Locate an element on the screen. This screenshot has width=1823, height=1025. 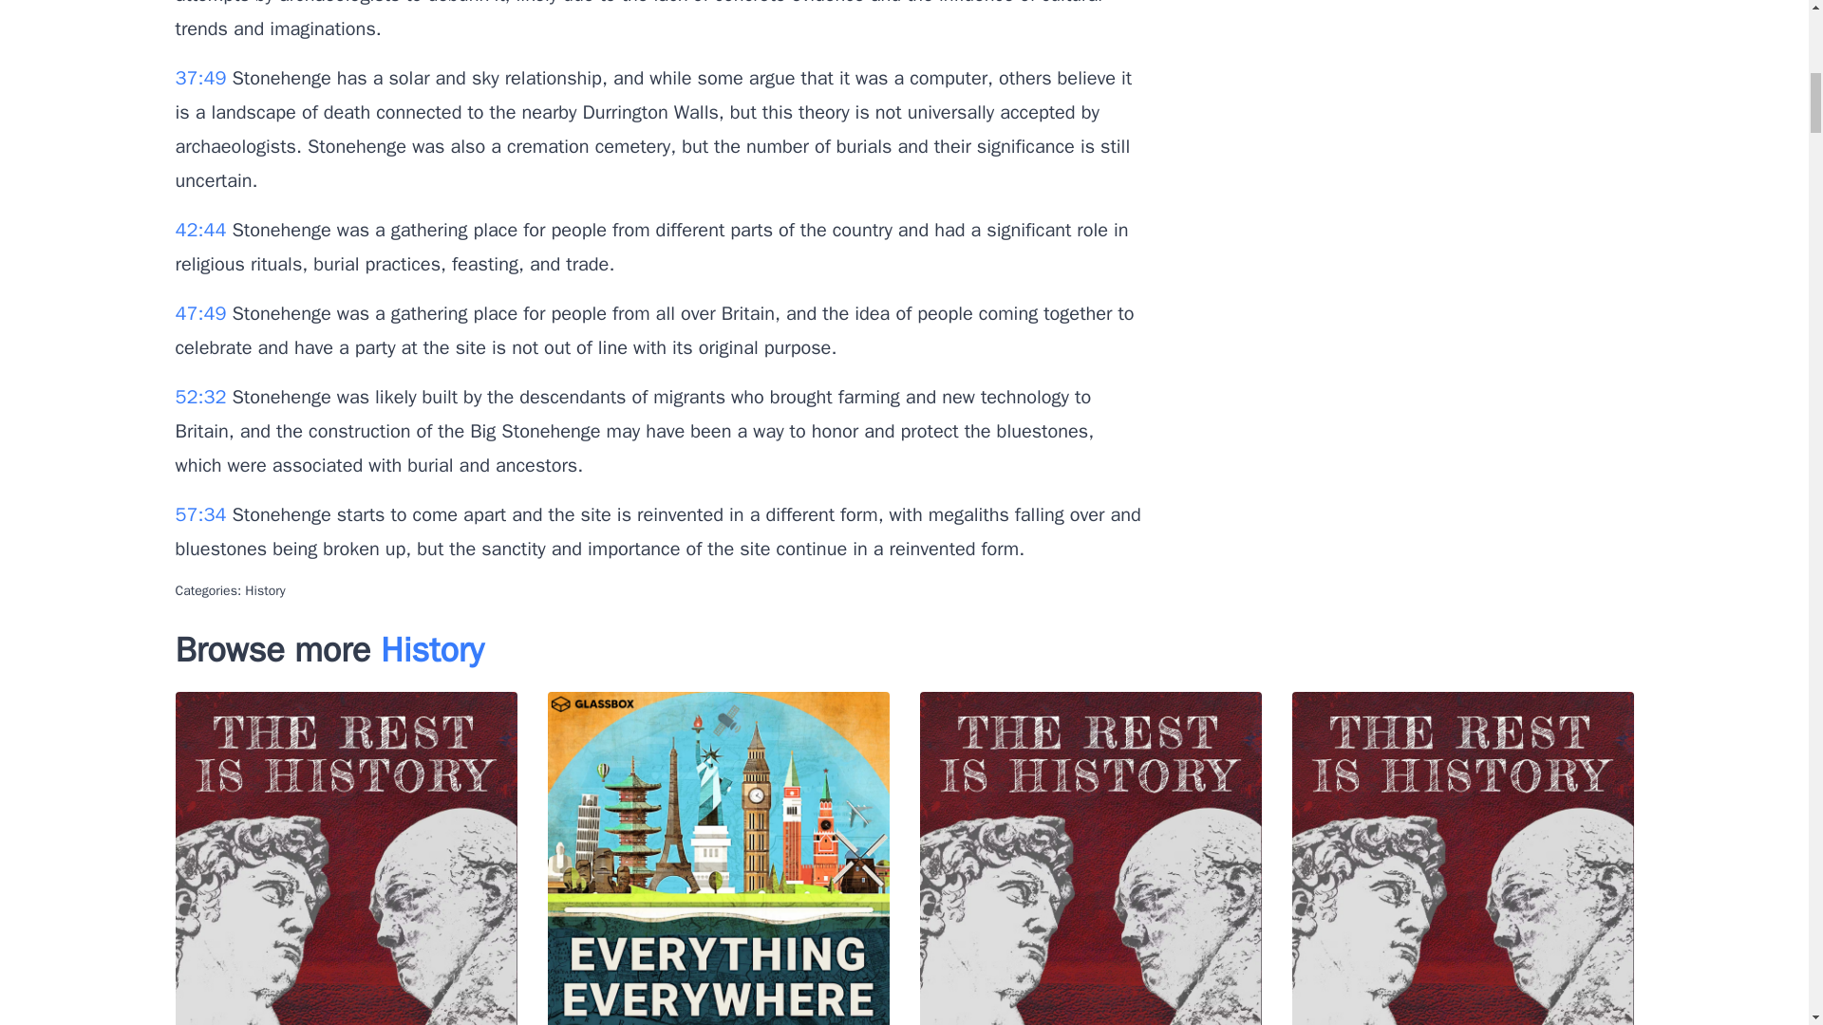
37:49 is located at coordinates (203, 78).